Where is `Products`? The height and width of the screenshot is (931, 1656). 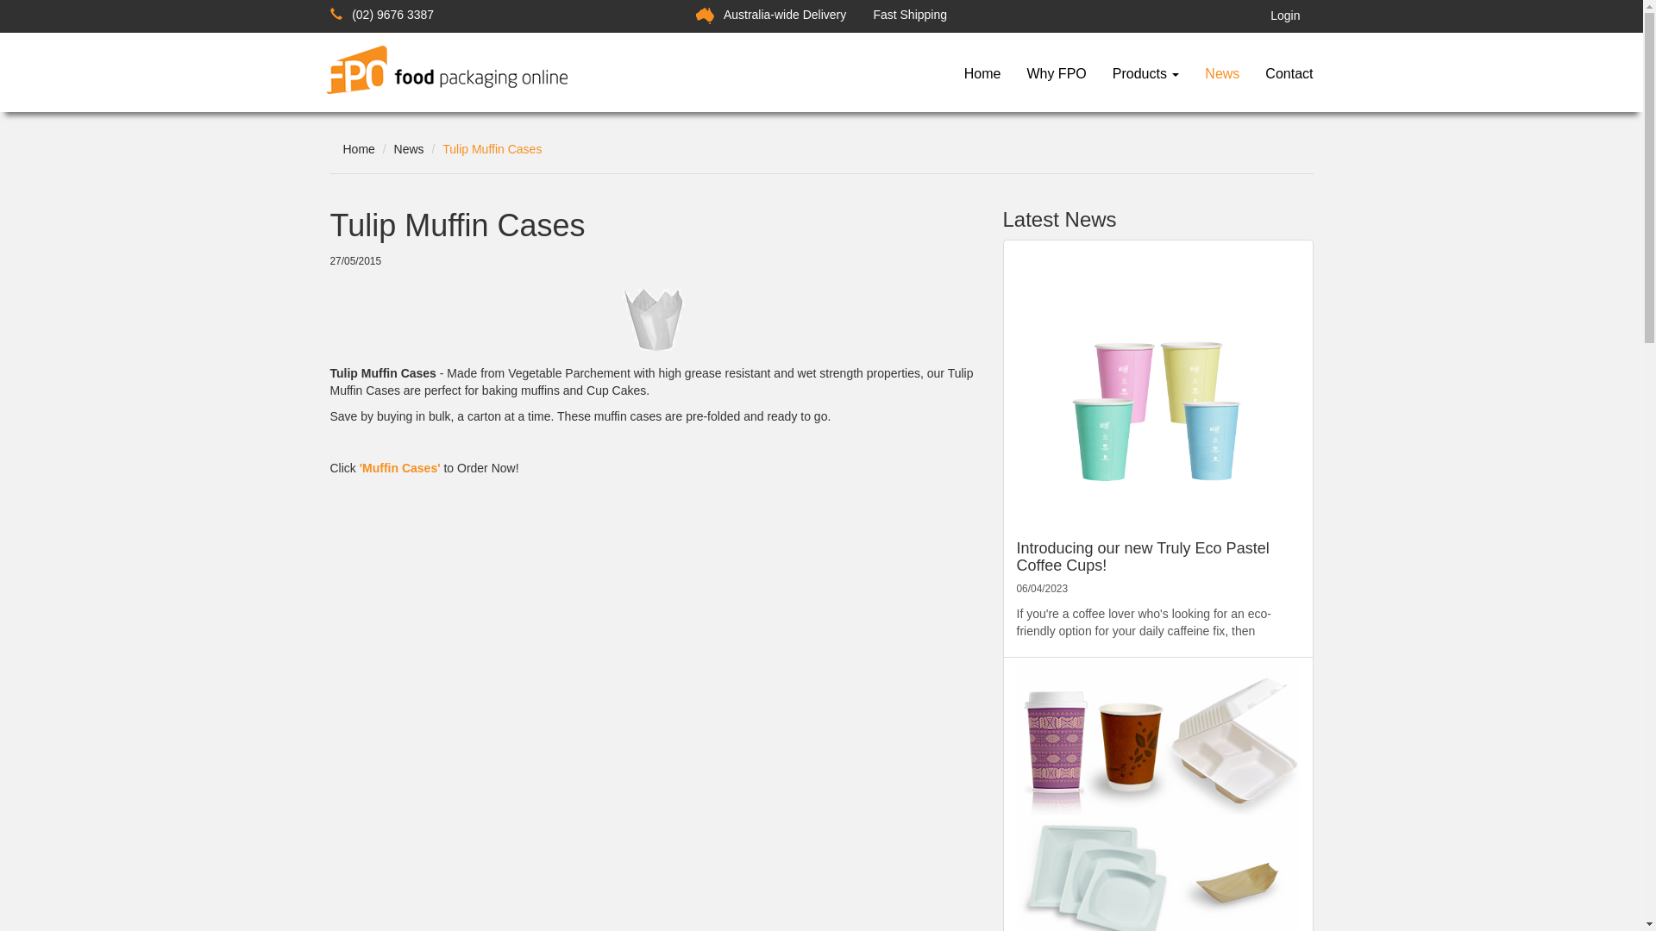 Products is located at coordinates (1146, 74).